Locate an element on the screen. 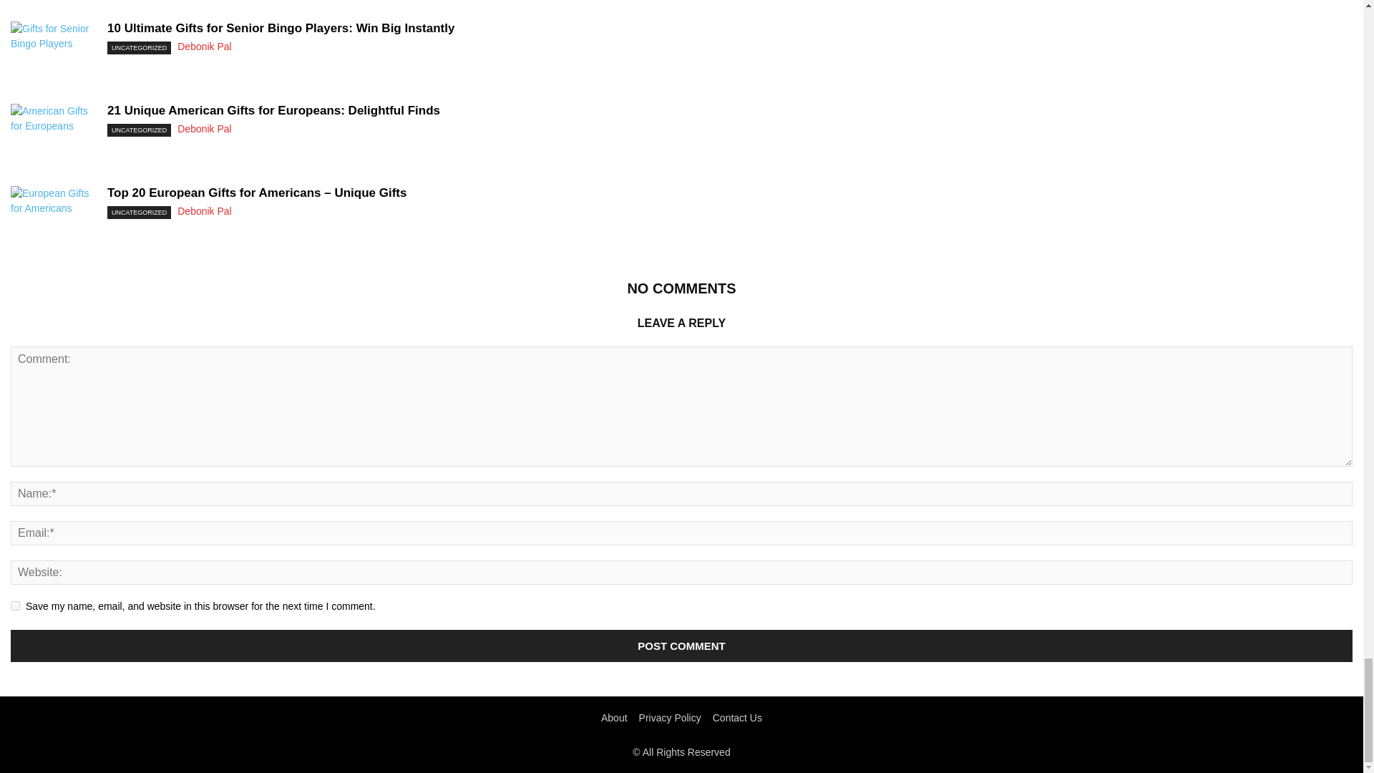  Post Comment is located at coordinates (681, 646).